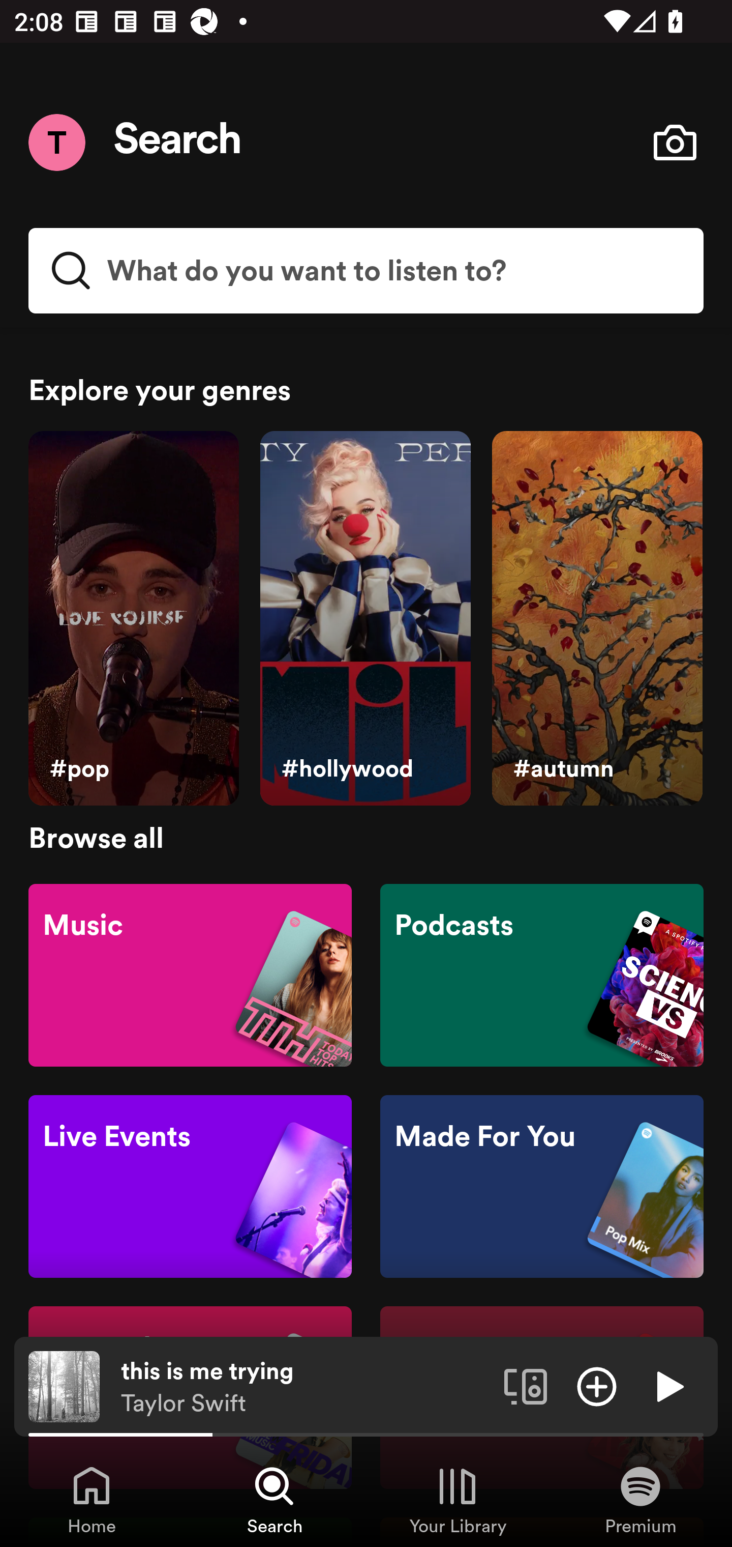  I want to click on Podcasts, so click(541, 974).